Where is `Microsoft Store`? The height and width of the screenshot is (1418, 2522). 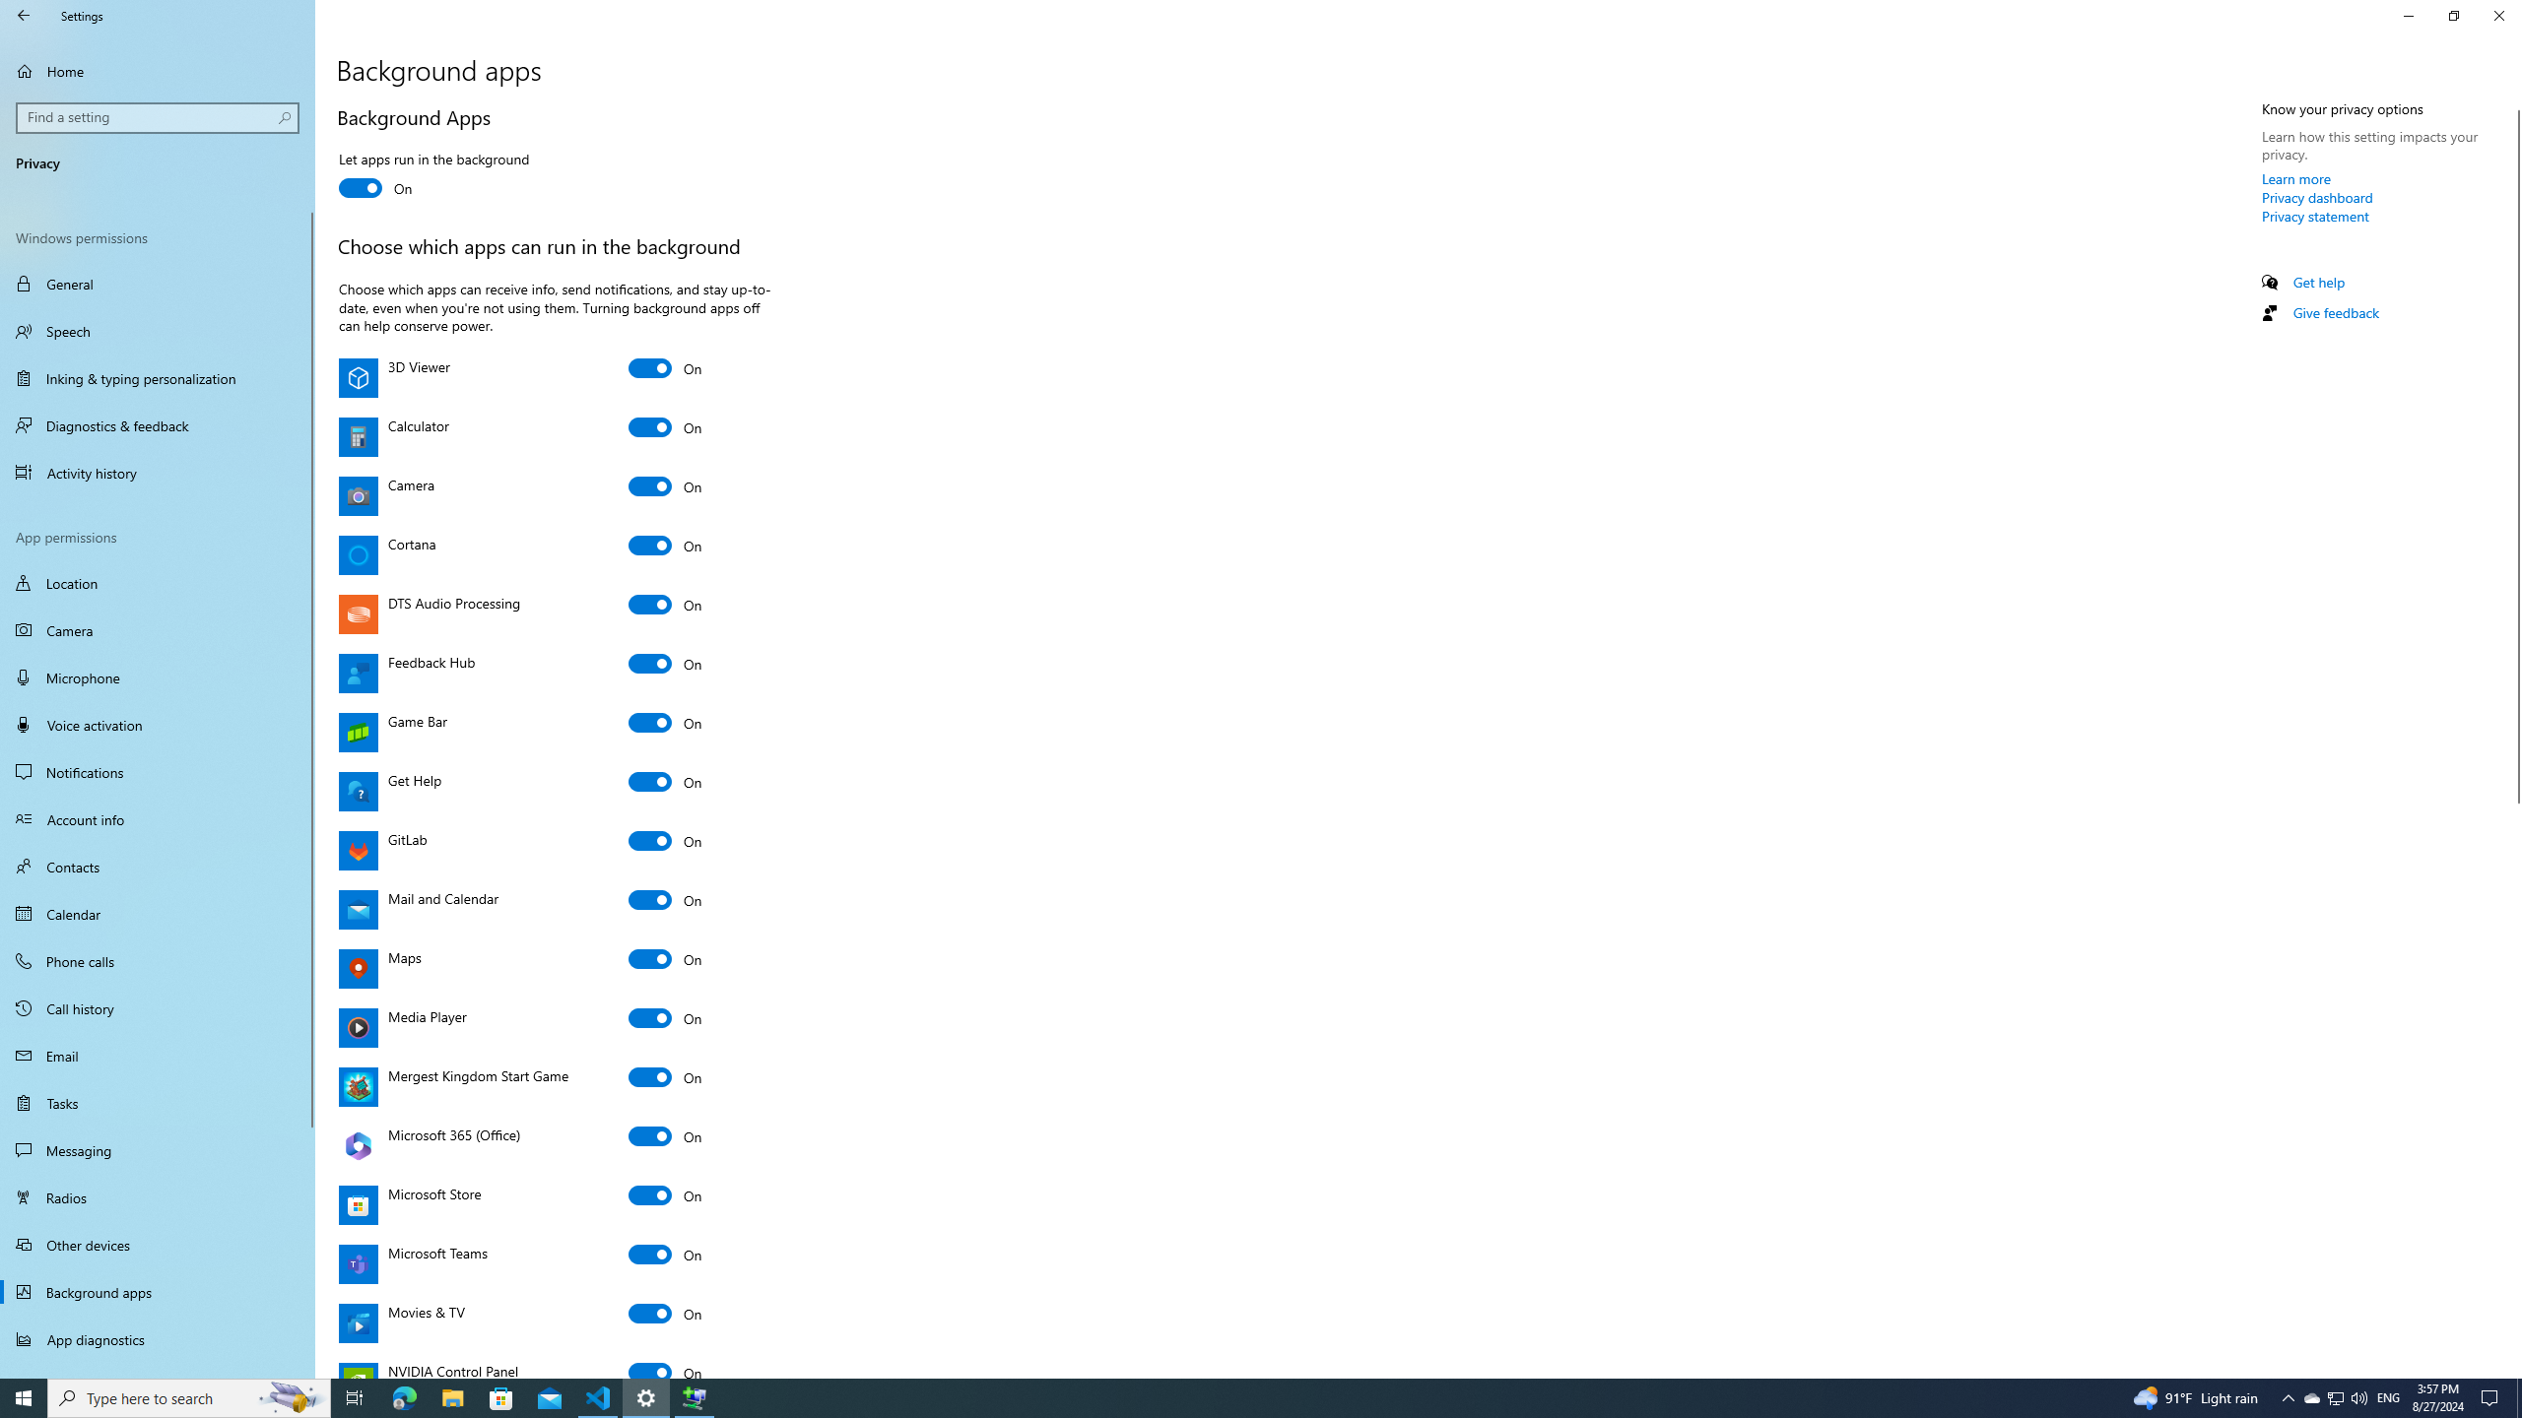 Microsoft Store is located at coordinates (666, 1195).